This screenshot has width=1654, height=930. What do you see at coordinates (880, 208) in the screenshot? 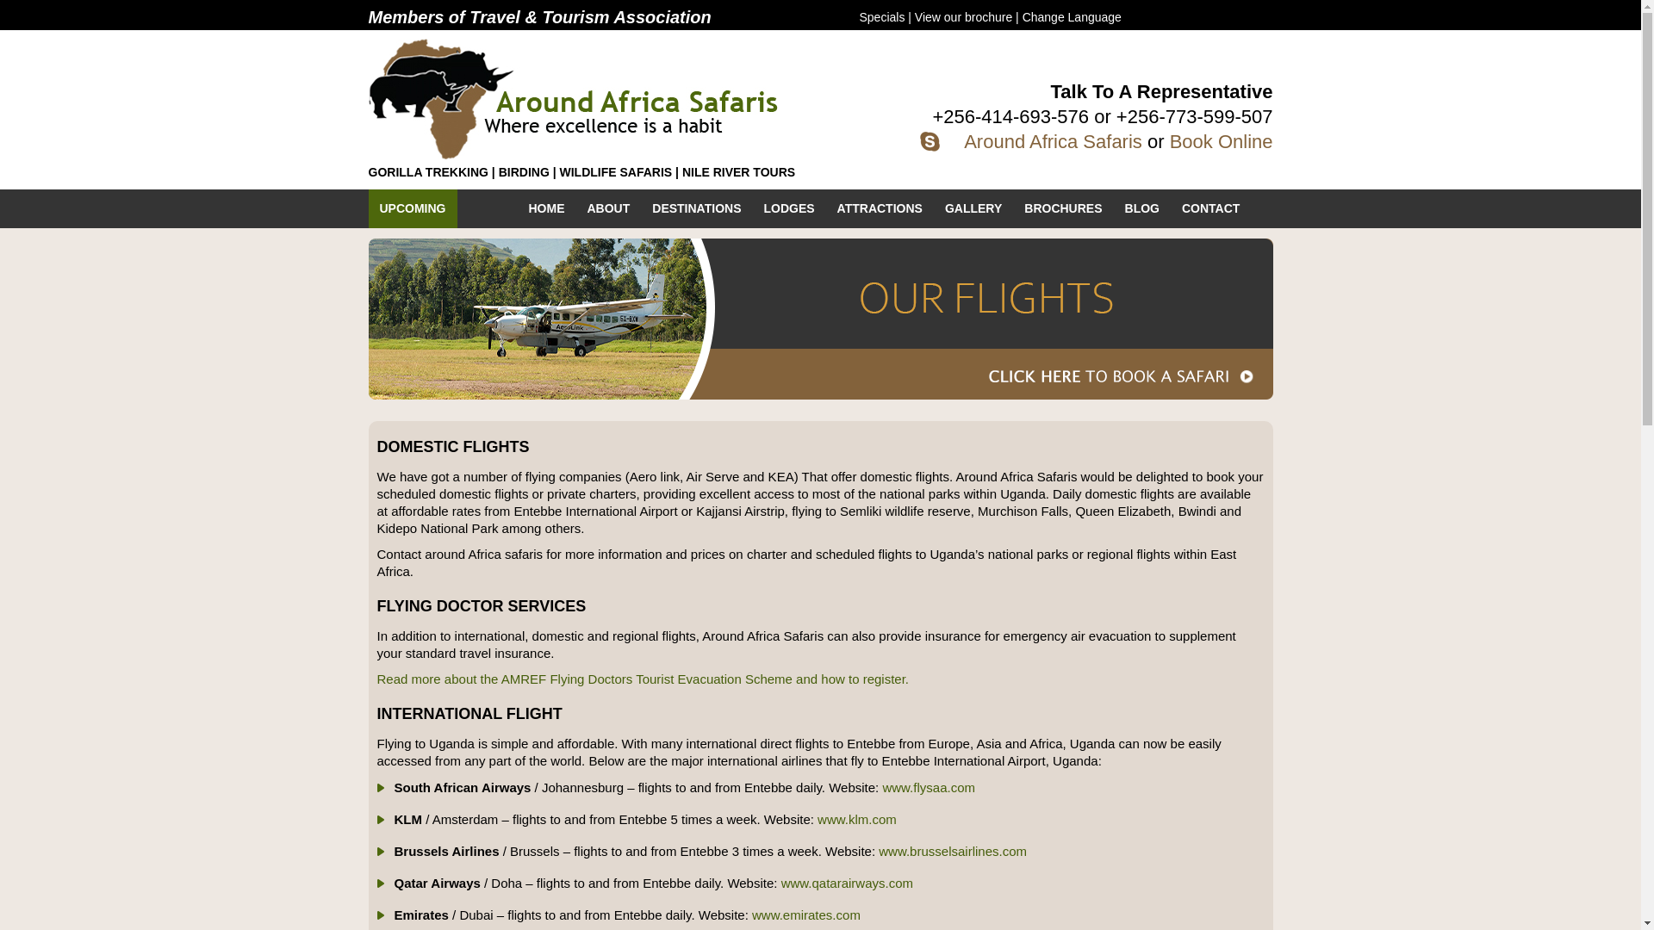
I see `ATTRACTIONS` at bounding box center [880, 208].